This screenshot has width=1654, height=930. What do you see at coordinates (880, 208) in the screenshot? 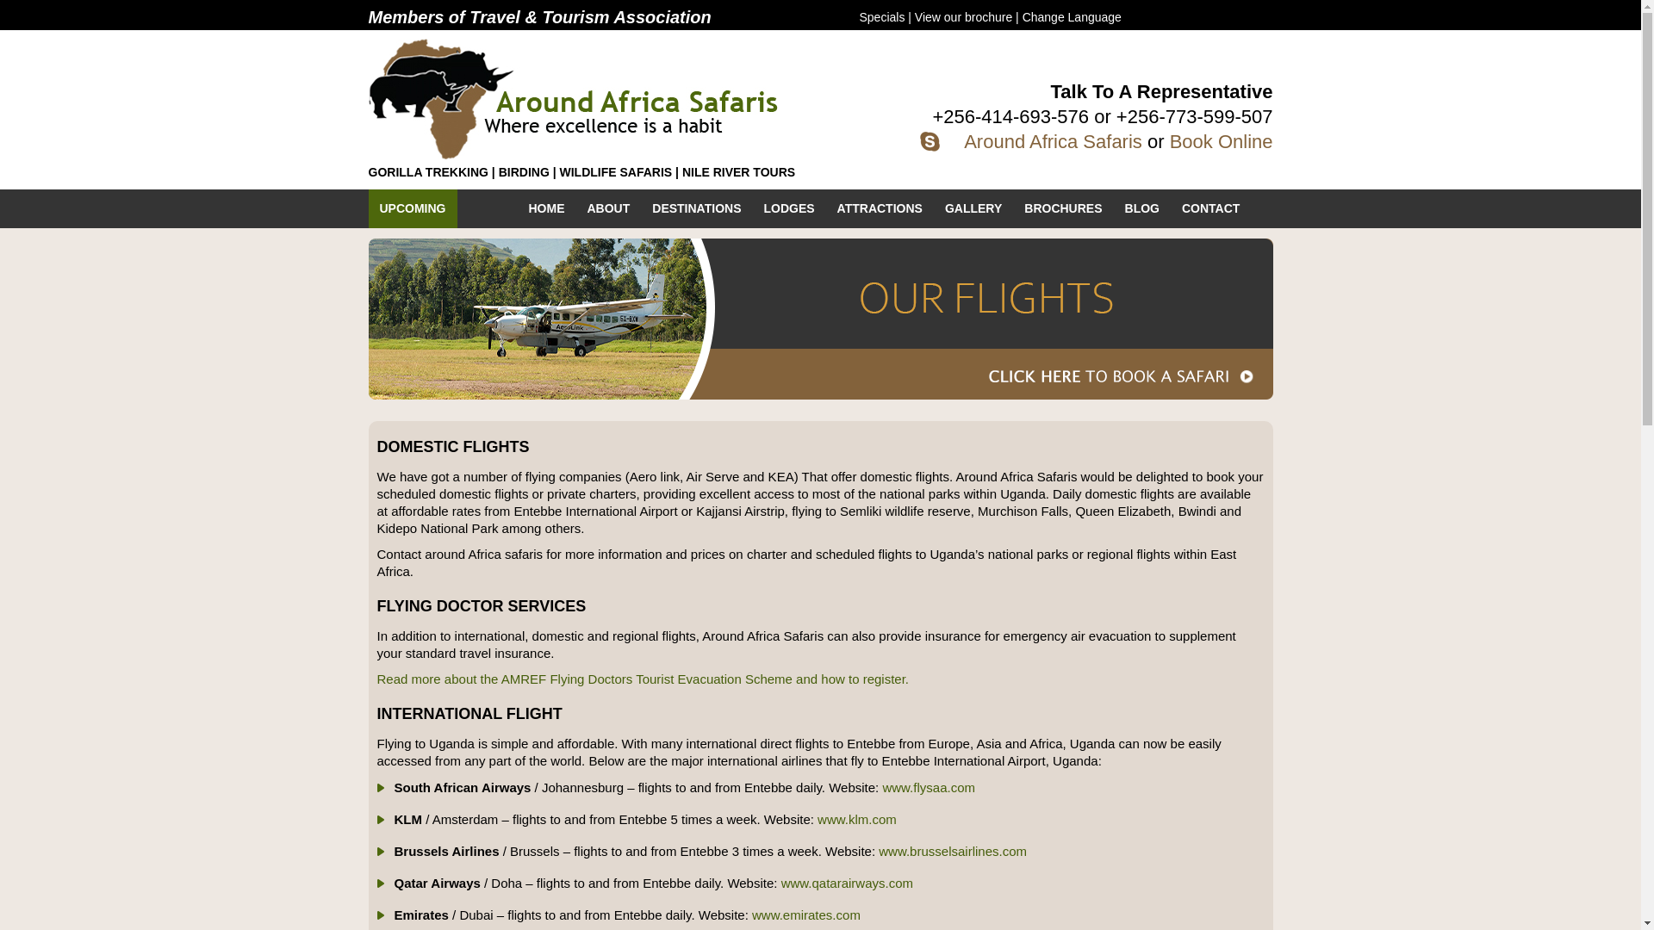
I see `ATTRACTIONS` at bounding box center [880, 208].